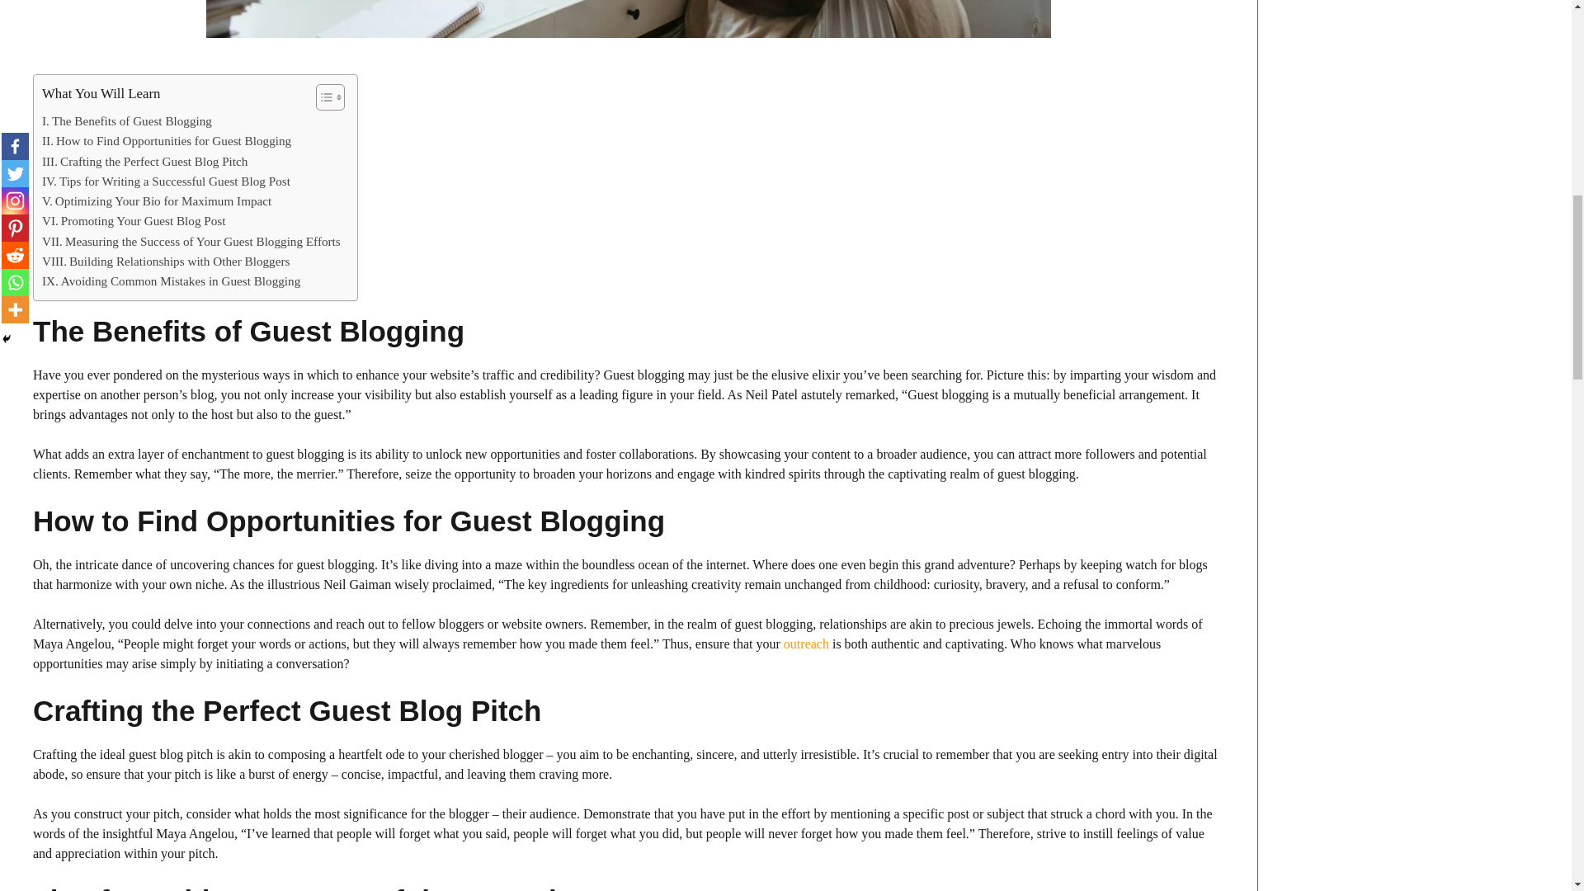 This screenshot has height=891, width=1584. What do you see at coordinates (167, 140) in the screenshot?
I see `How to Find Opportunities for Guest Blogging` at bounding box center [167, 140].